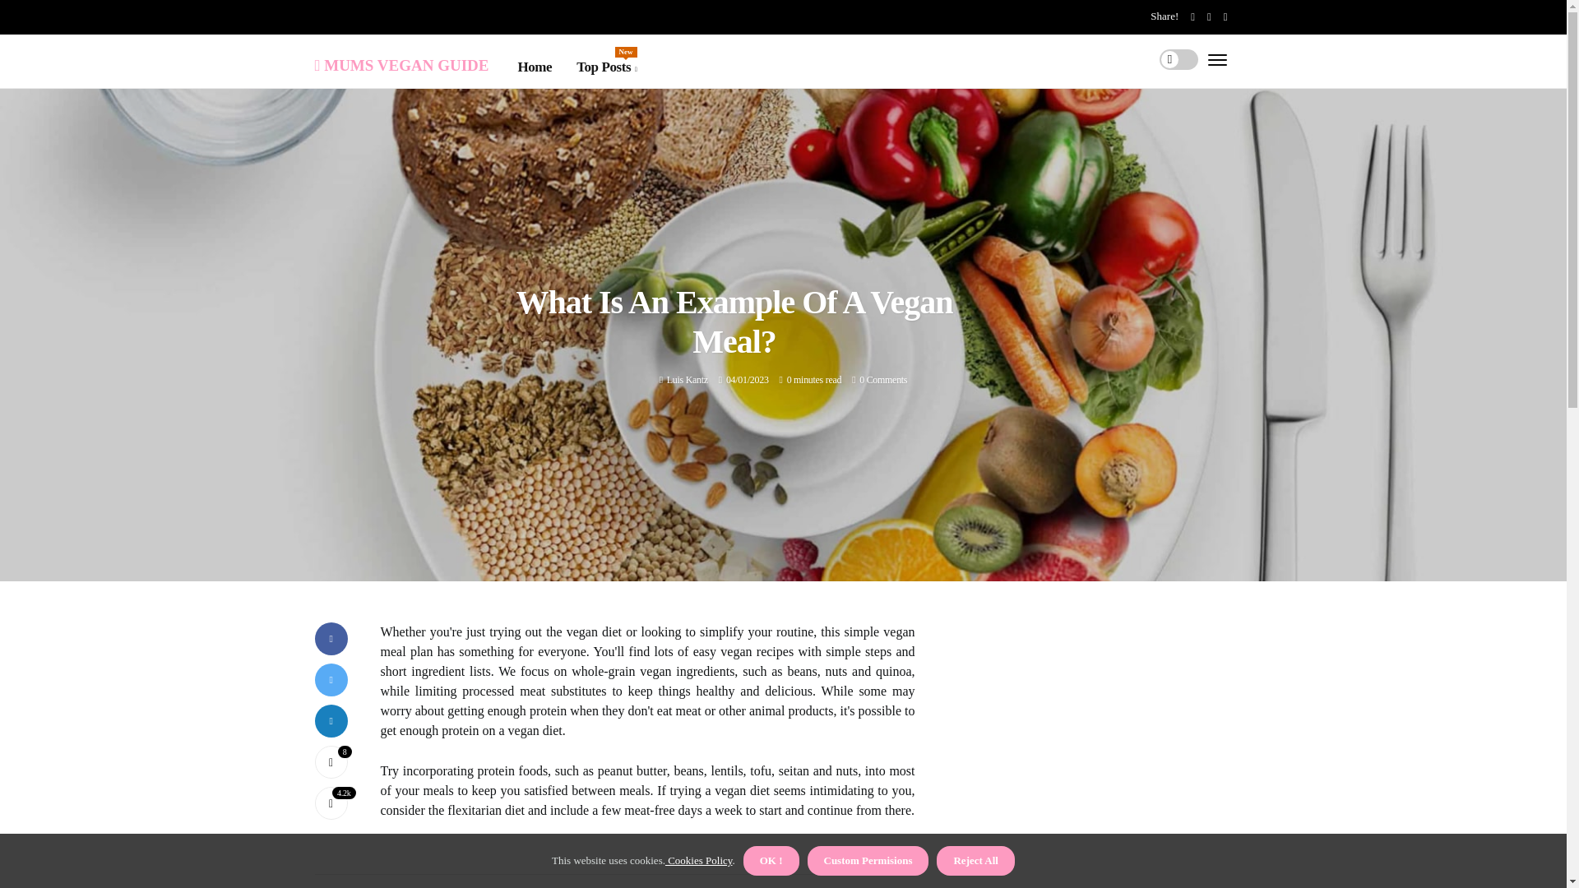  What do you see at coordinates (605, 67) in the screenshot?
I see `Luis Kantz` at bounding box center [605, 67].